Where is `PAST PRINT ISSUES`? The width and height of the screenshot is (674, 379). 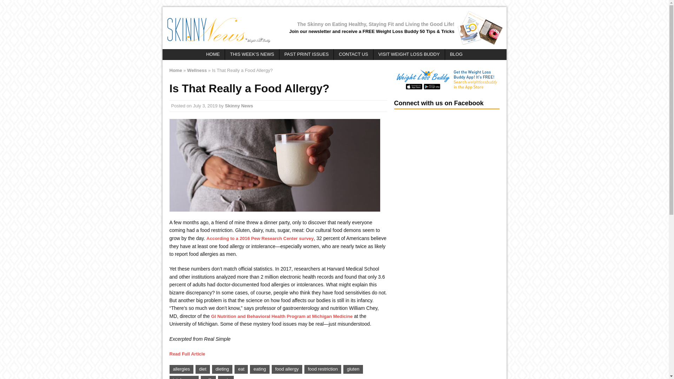
PAST PRINT ISSUES is located at coordinates (306, 54).